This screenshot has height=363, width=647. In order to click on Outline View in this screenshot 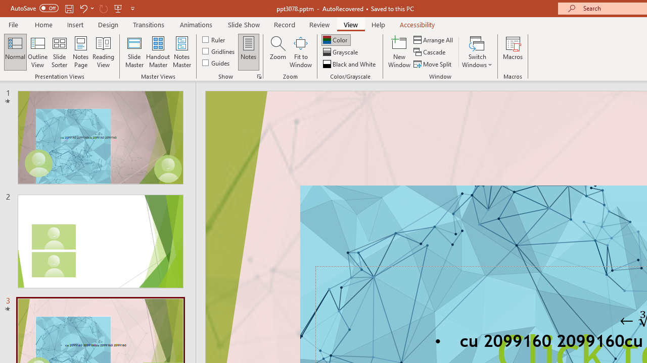, I will do `click(37, 51)`.